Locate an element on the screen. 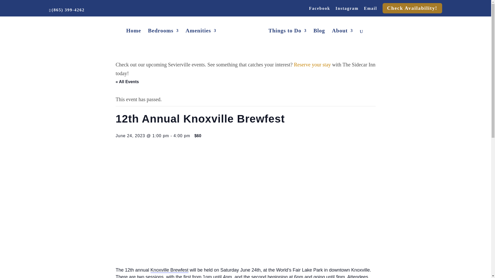 This screenshot has width=495, height=278. Things to Do is located at coordinates (287, 40).